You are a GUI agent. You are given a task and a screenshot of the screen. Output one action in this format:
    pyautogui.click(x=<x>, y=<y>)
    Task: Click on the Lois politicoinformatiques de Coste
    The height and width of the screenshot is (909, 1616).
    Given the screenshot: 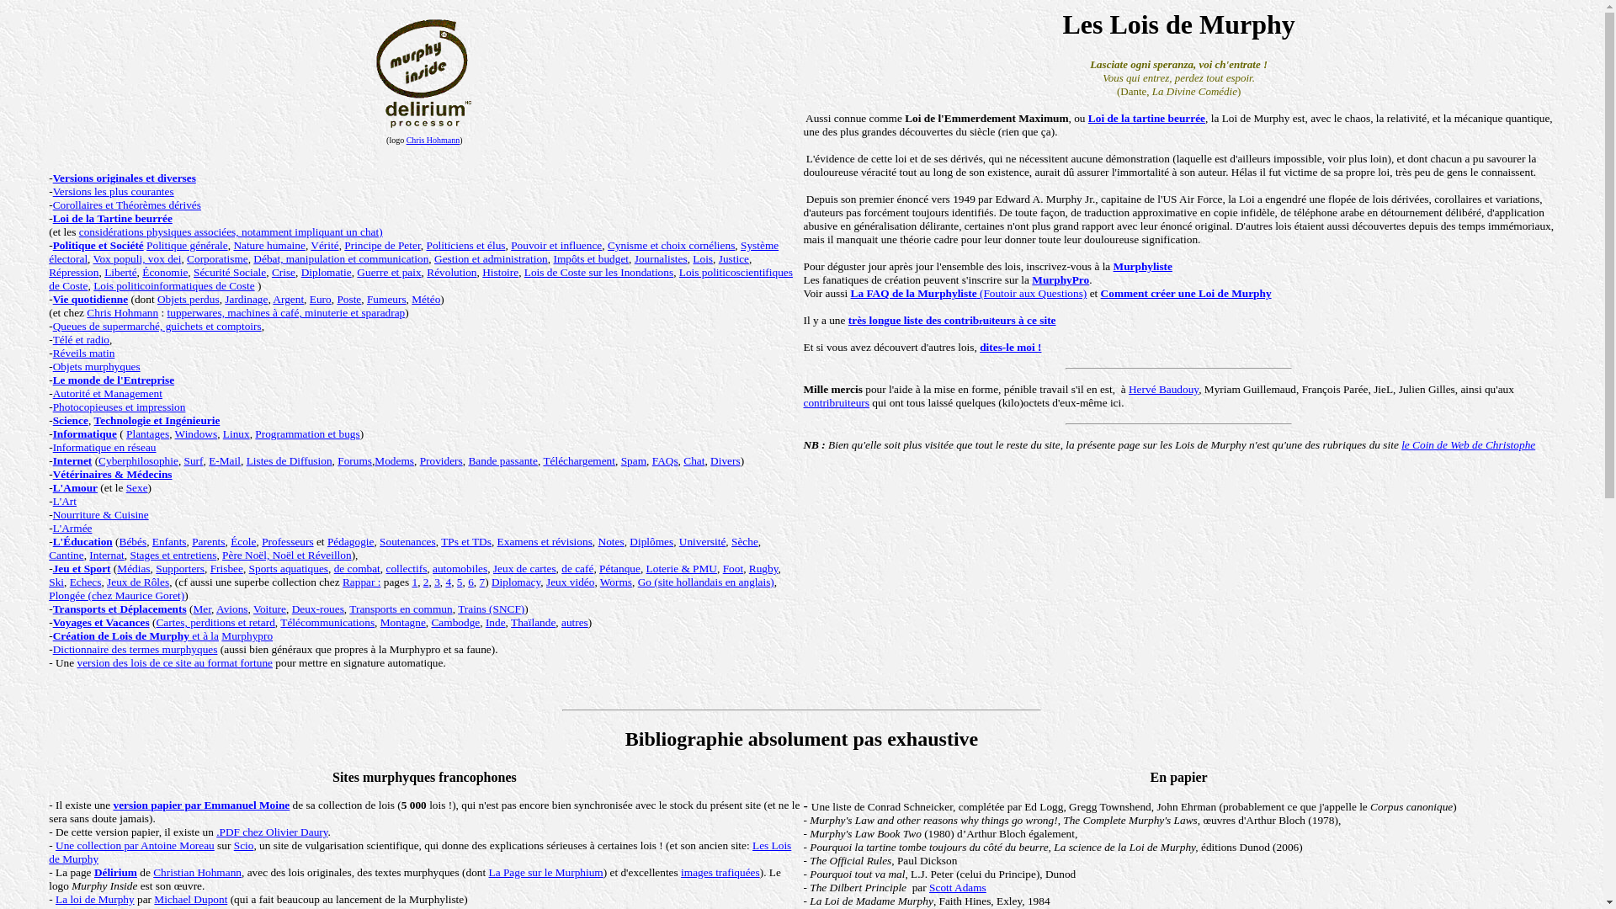 What is the action you would take?
    pyautogui.click(x=173, y=286)
    